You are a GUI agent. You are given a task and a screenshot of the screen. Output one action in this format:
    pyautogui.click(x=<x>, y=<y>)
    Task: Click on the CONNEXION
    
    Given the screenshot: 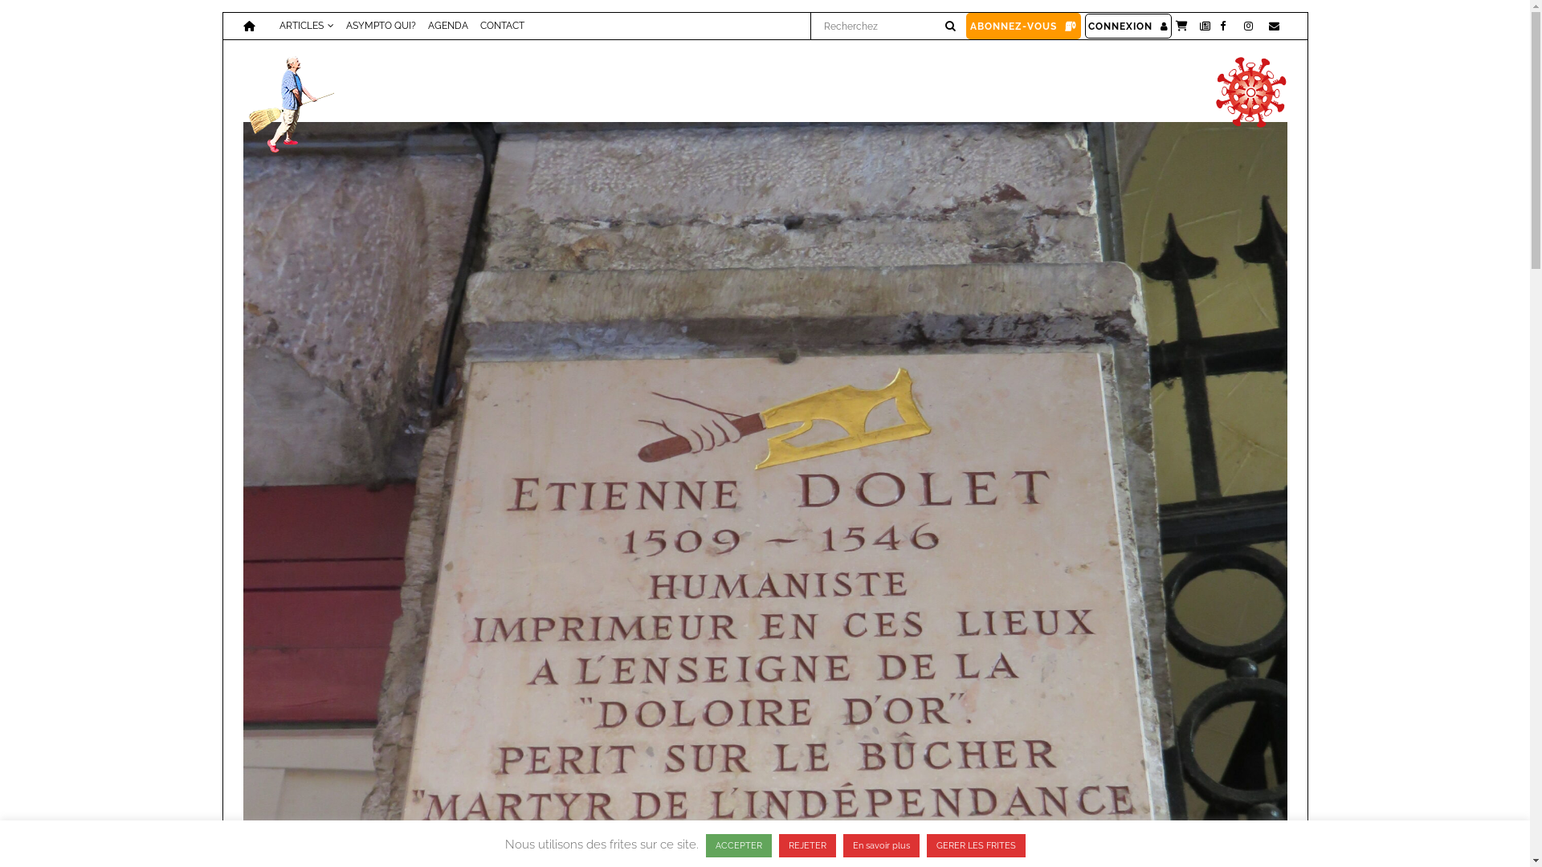 What is the action you would take?
    pyautogui.click(x=1128, y=26)
    